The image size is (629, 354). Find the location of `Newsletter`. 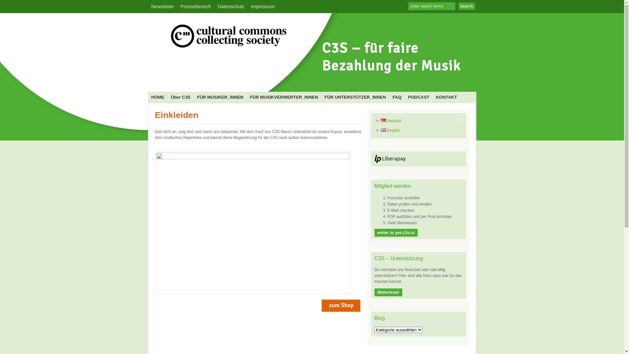

Newsletter is located at coordinates (162, 7).